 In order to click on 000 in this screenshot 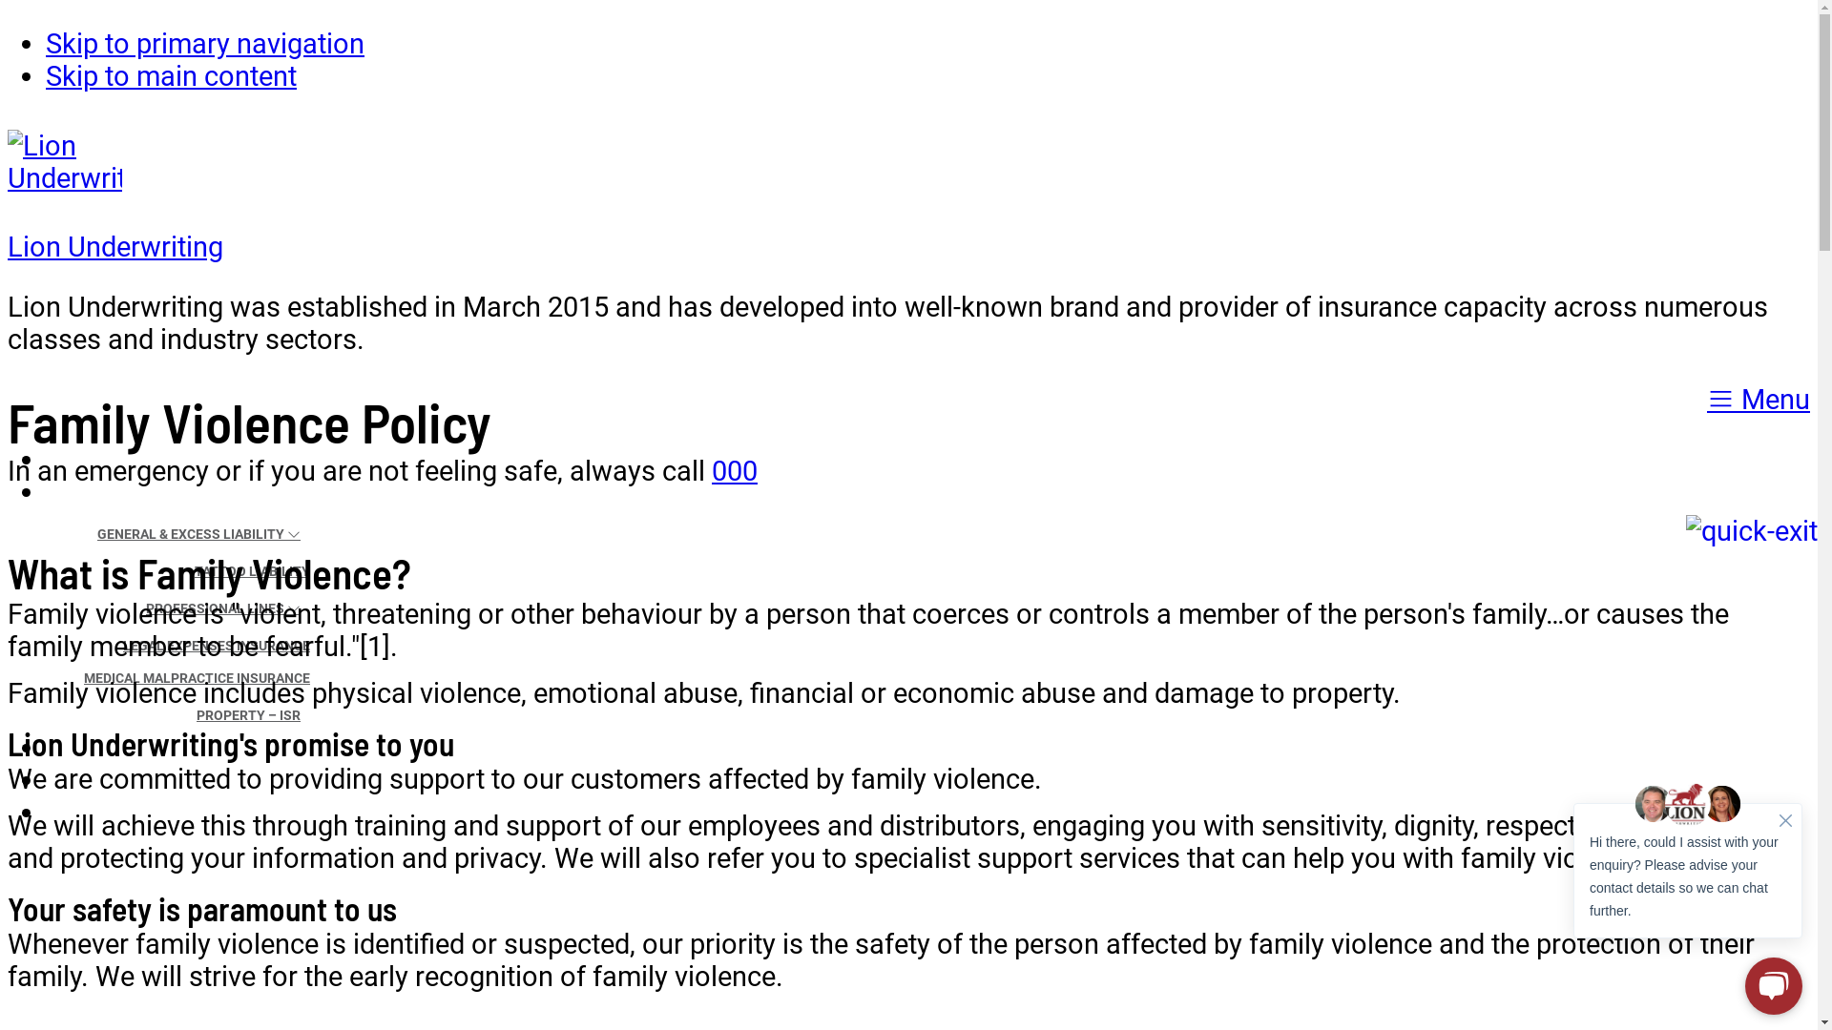, I will do `click(735, 471)`.